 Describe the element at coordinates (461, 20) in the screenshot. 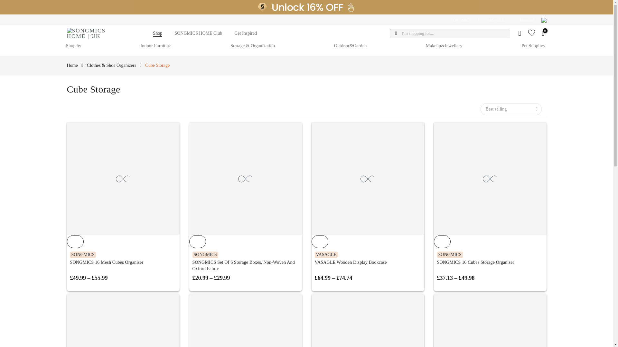

I see `SONGMICS` at that location.